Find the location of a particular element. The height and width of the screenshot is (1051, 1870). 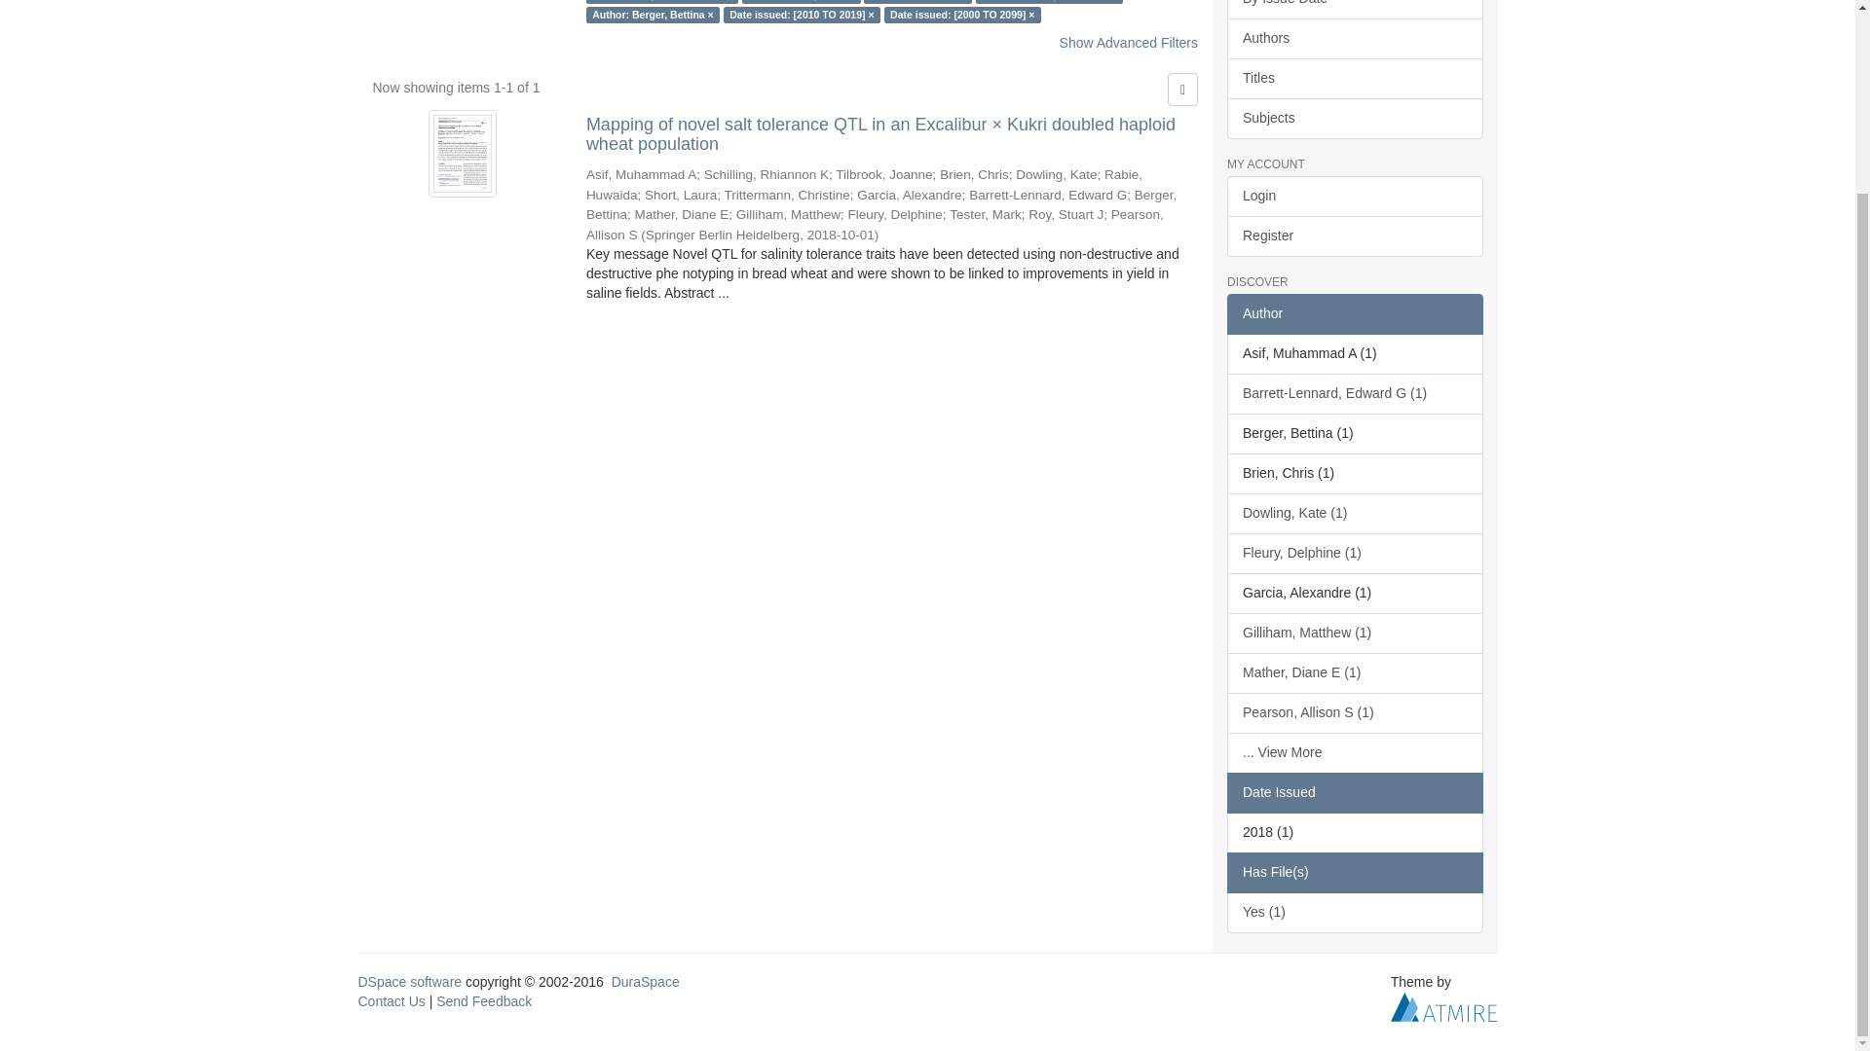

Atmire NV is located at coordinates (1443, 1006).